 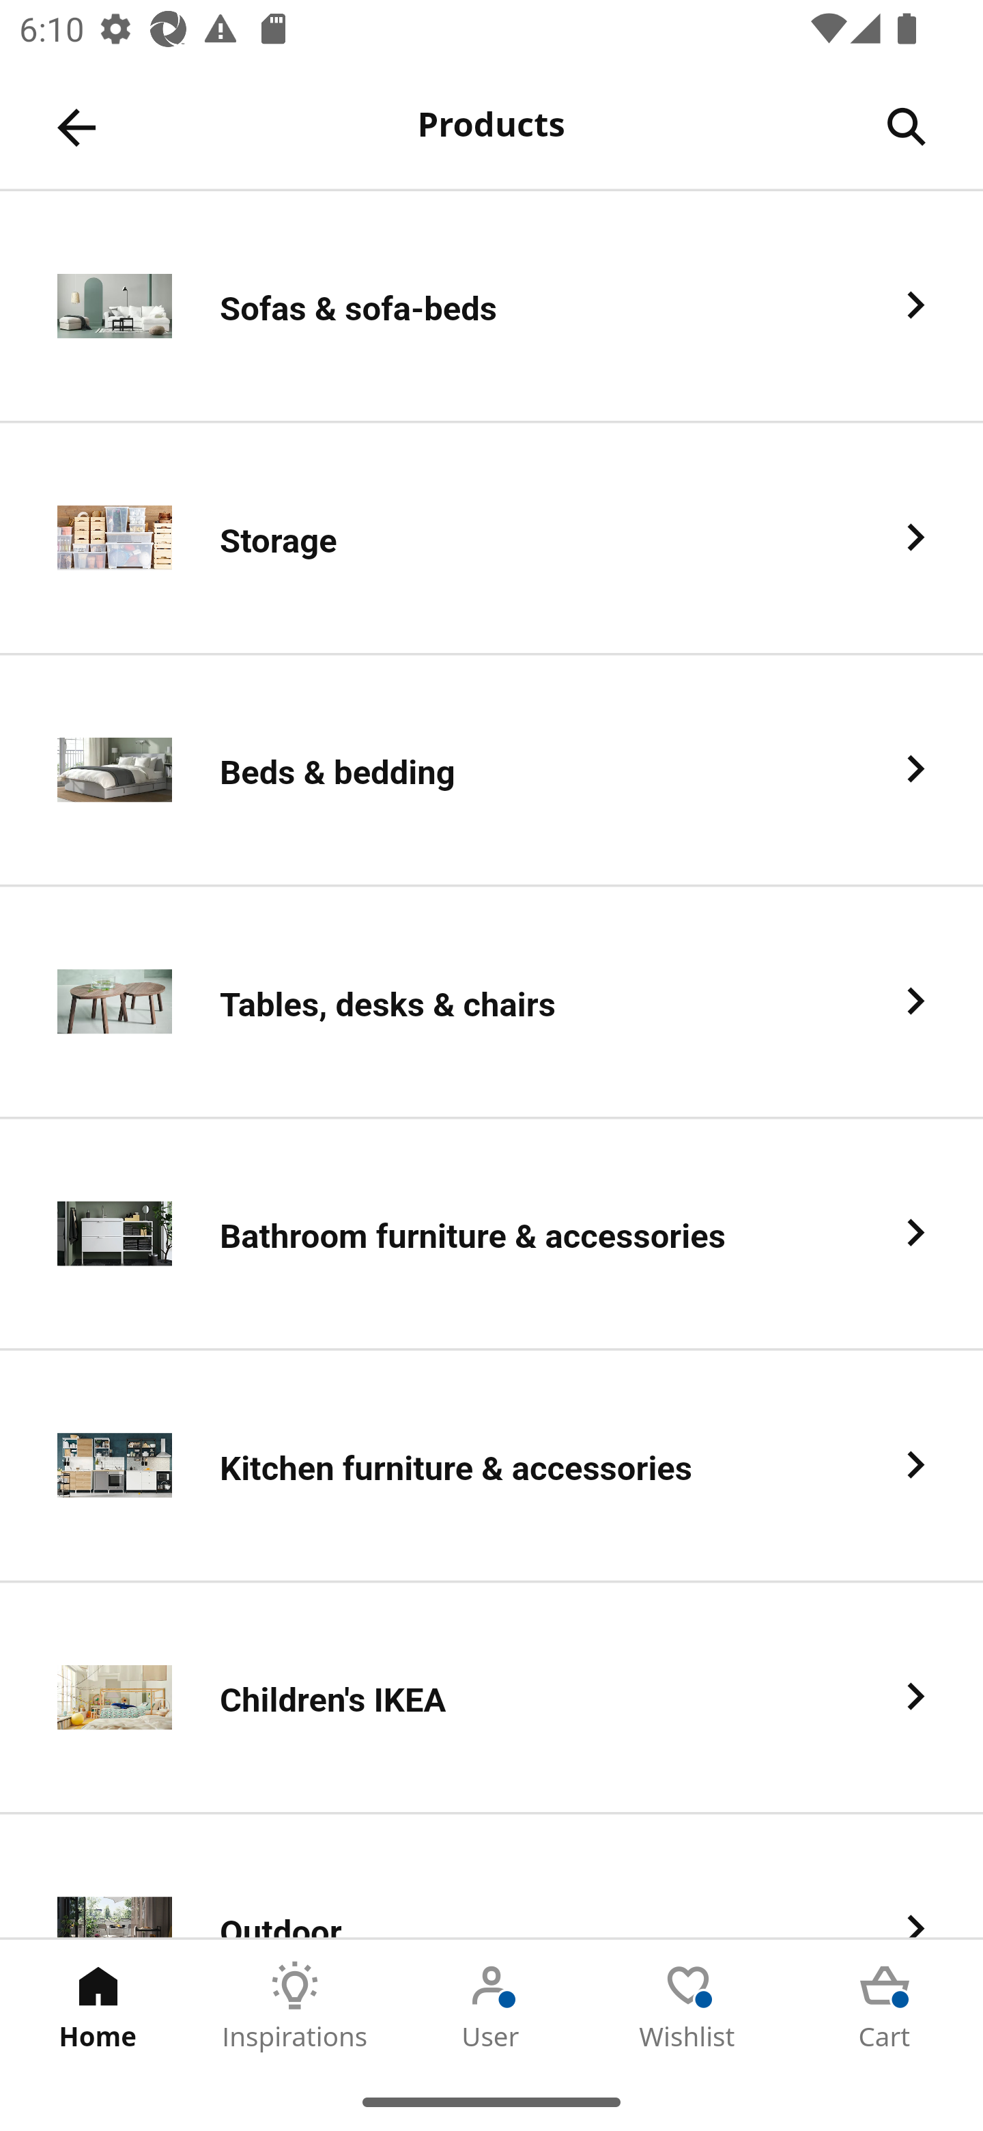 What do you see at coordinates (491, 1467) in the screenshot?
I see `Kitchen furniture & accessories` at bounding box center [491, 1467].